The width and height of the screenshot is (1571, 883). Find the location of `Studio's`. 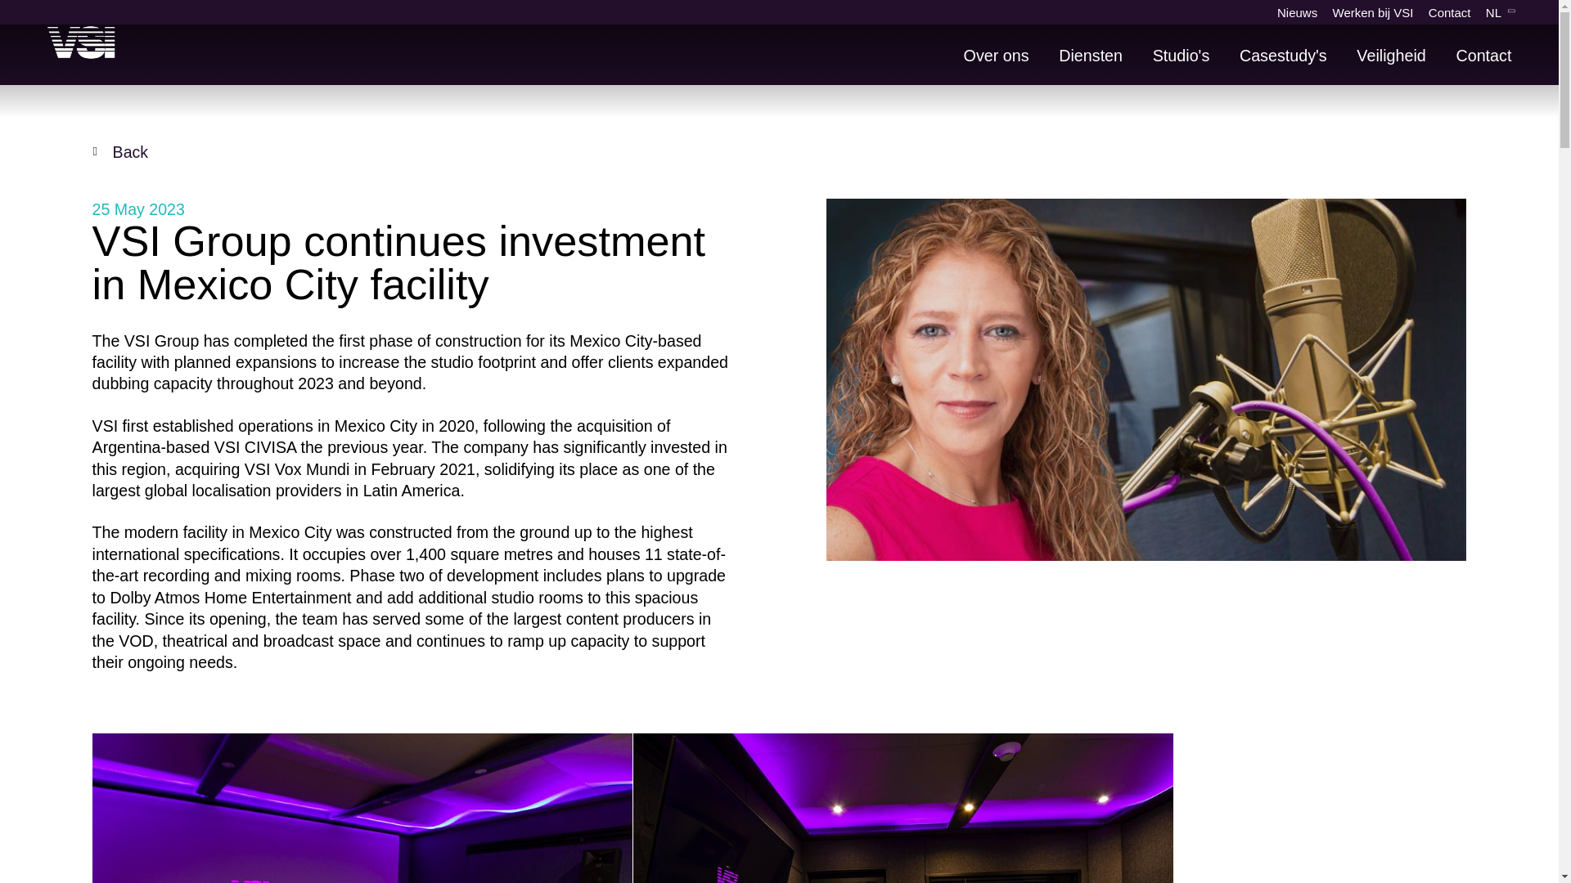

Studio's is located at coordinates (1182, 56).